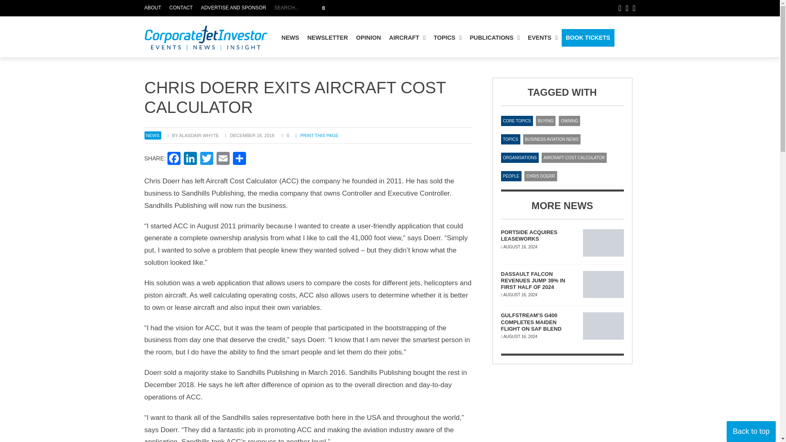 This screenshot has height=442, width=786. I want to click on CONTACT, so click(181, 8).